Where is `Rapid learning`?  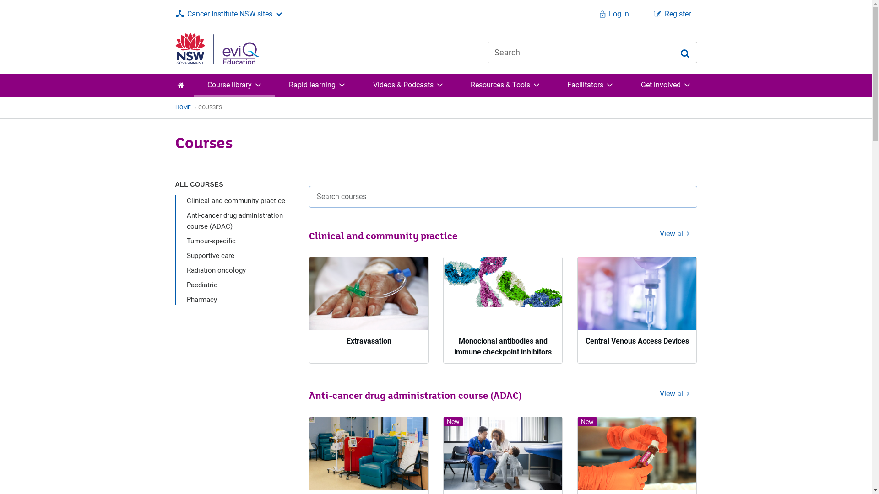
Rapid learning is located at coordinates (317, 85).